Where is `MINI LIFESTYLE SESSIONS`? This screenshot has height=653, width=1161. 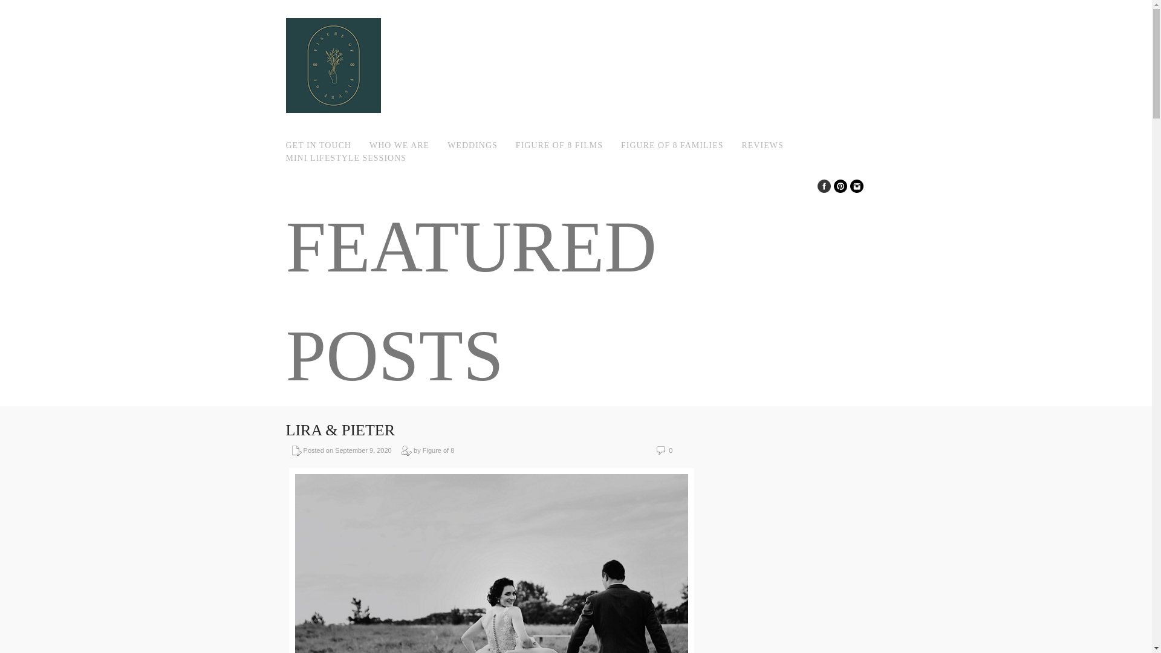
MINI LIFESTYLE SESSIONS is located at coordinates (346, 158).